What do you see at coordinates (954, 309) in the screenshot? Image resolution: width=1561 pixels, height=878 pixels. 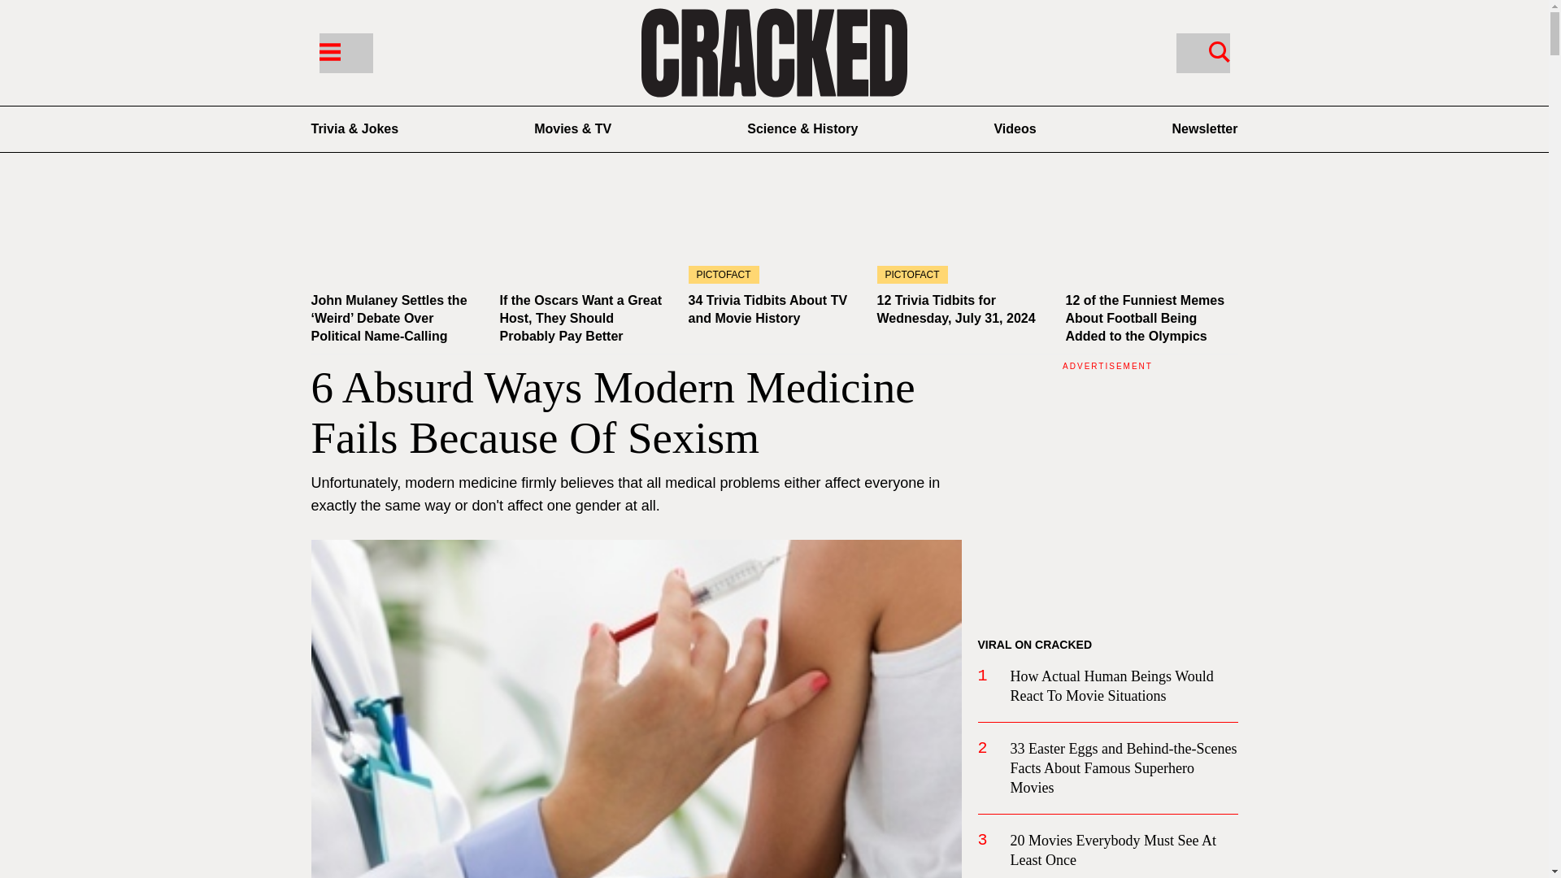 I see `12 Trivia Tidbits for Wednesday, July 31, 2024` at bounding box center [954, 309].